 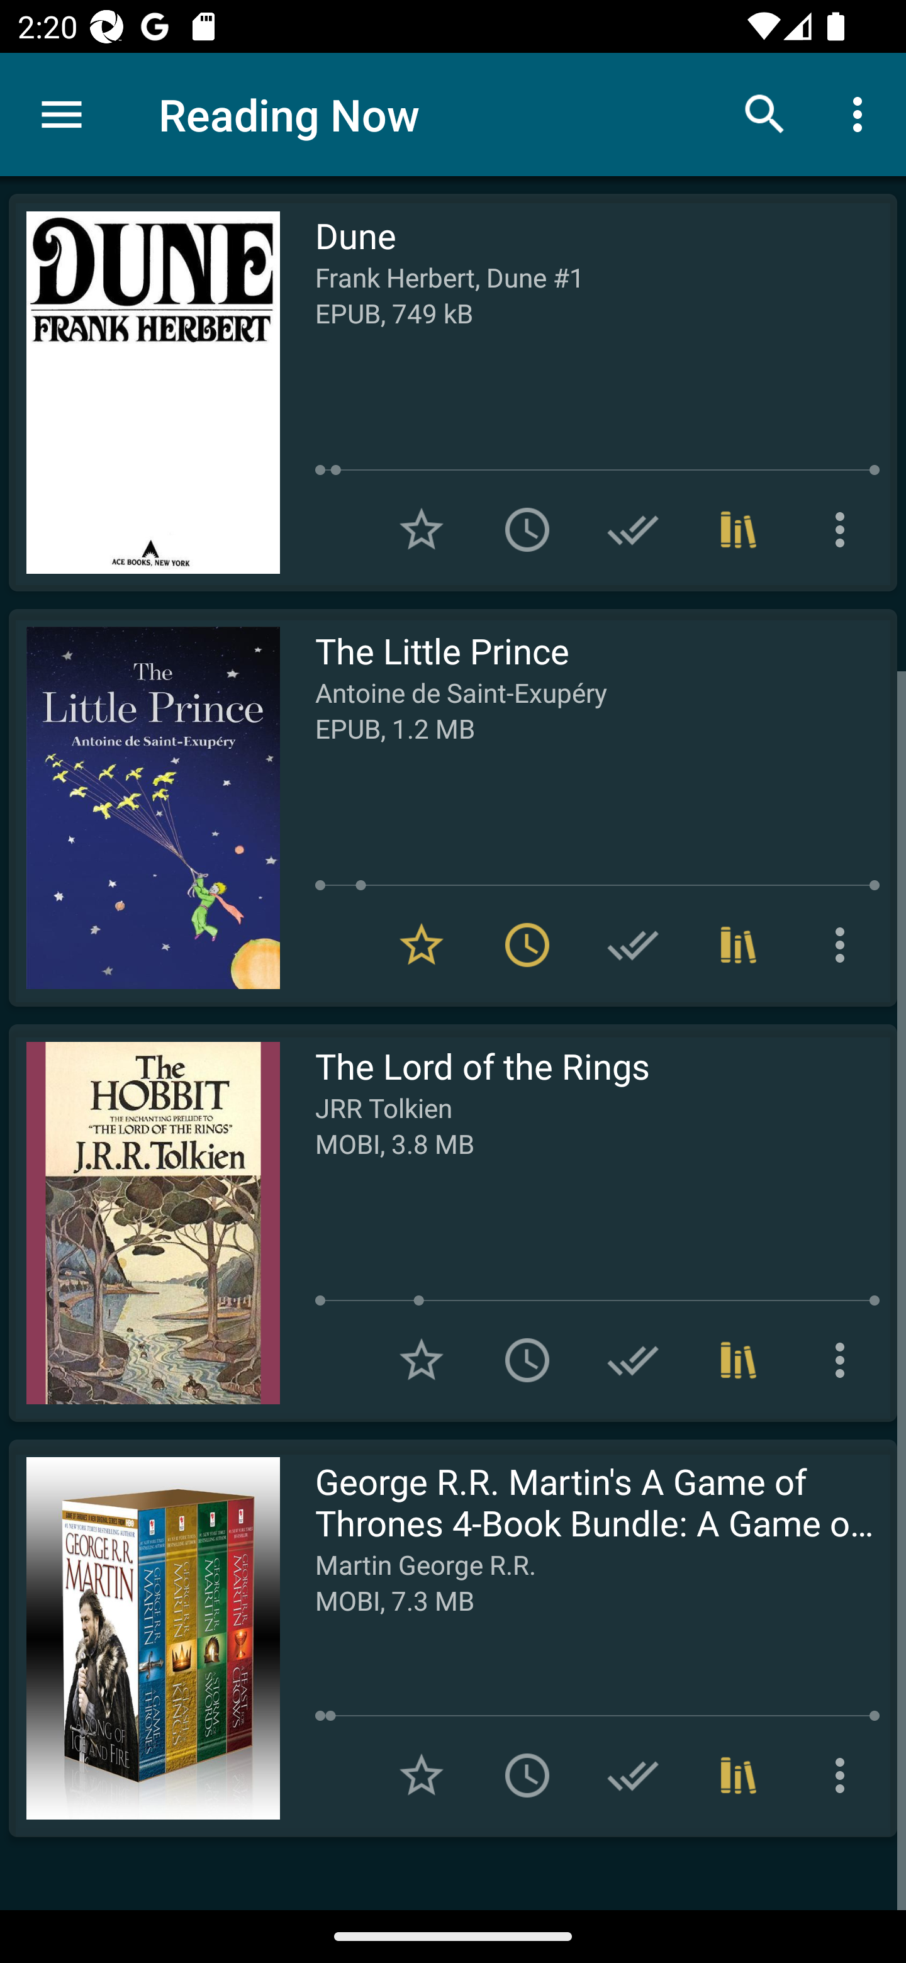 What do you see at coordinates (739, 530) in the screenshot?
I see `Collections (1)` at bounding box center [739, 530].